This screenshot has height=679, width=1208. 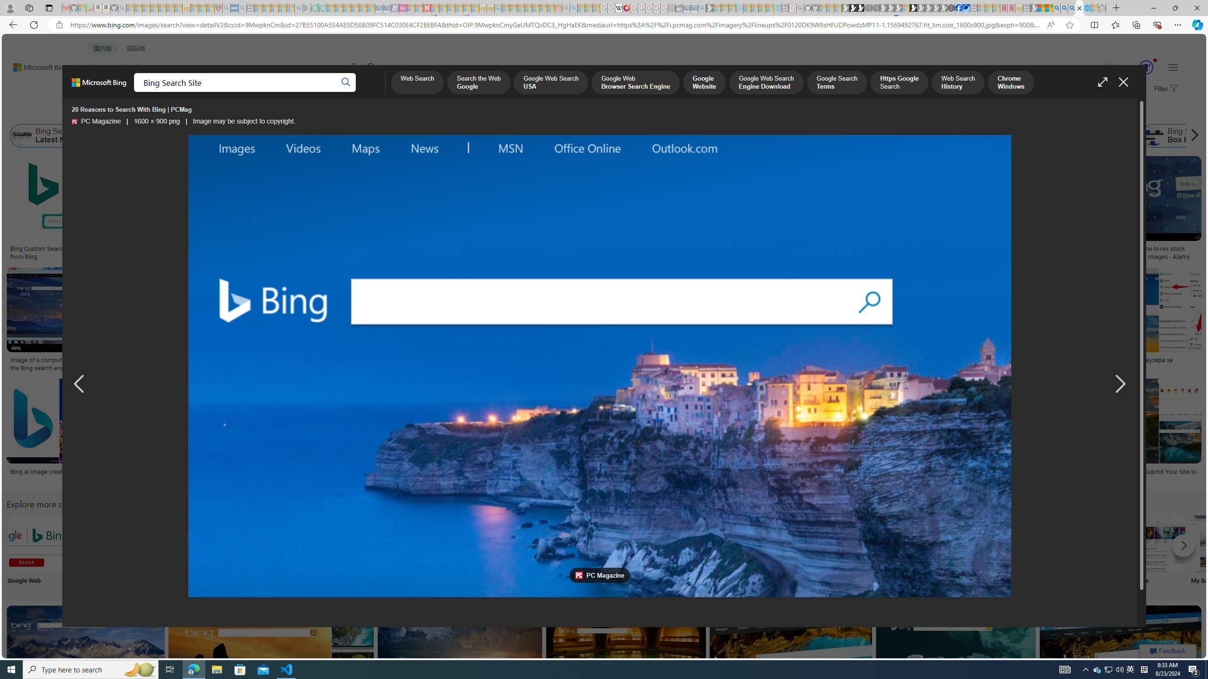 I want to click on Image Search Bing EngineSave, so click(x=202, y=321).